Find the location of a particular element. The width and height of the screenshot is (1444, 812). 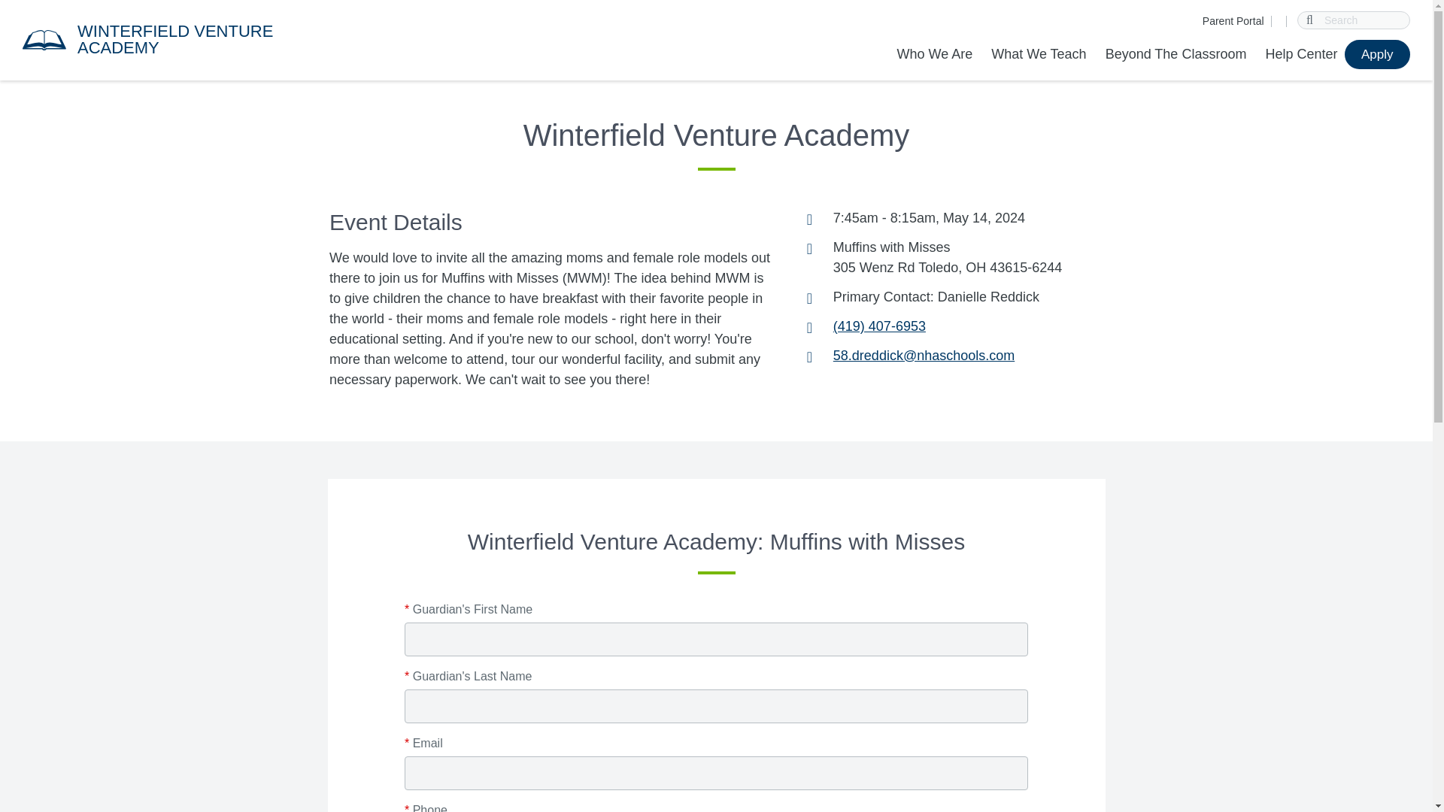

Apply is located at coordinates (1377, 54).